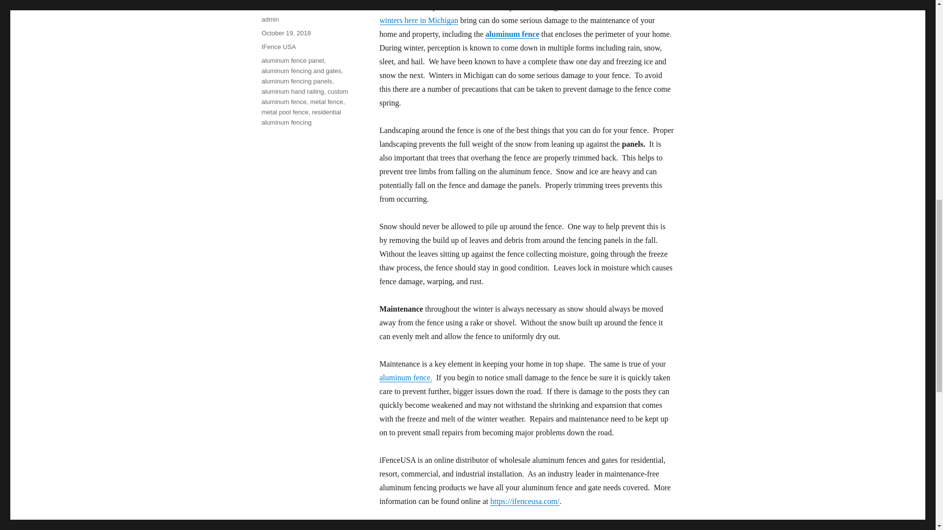  Describe the element at coordinates (301, 71) in the screenshot. I see `aluminum fencing and gates` at that location.